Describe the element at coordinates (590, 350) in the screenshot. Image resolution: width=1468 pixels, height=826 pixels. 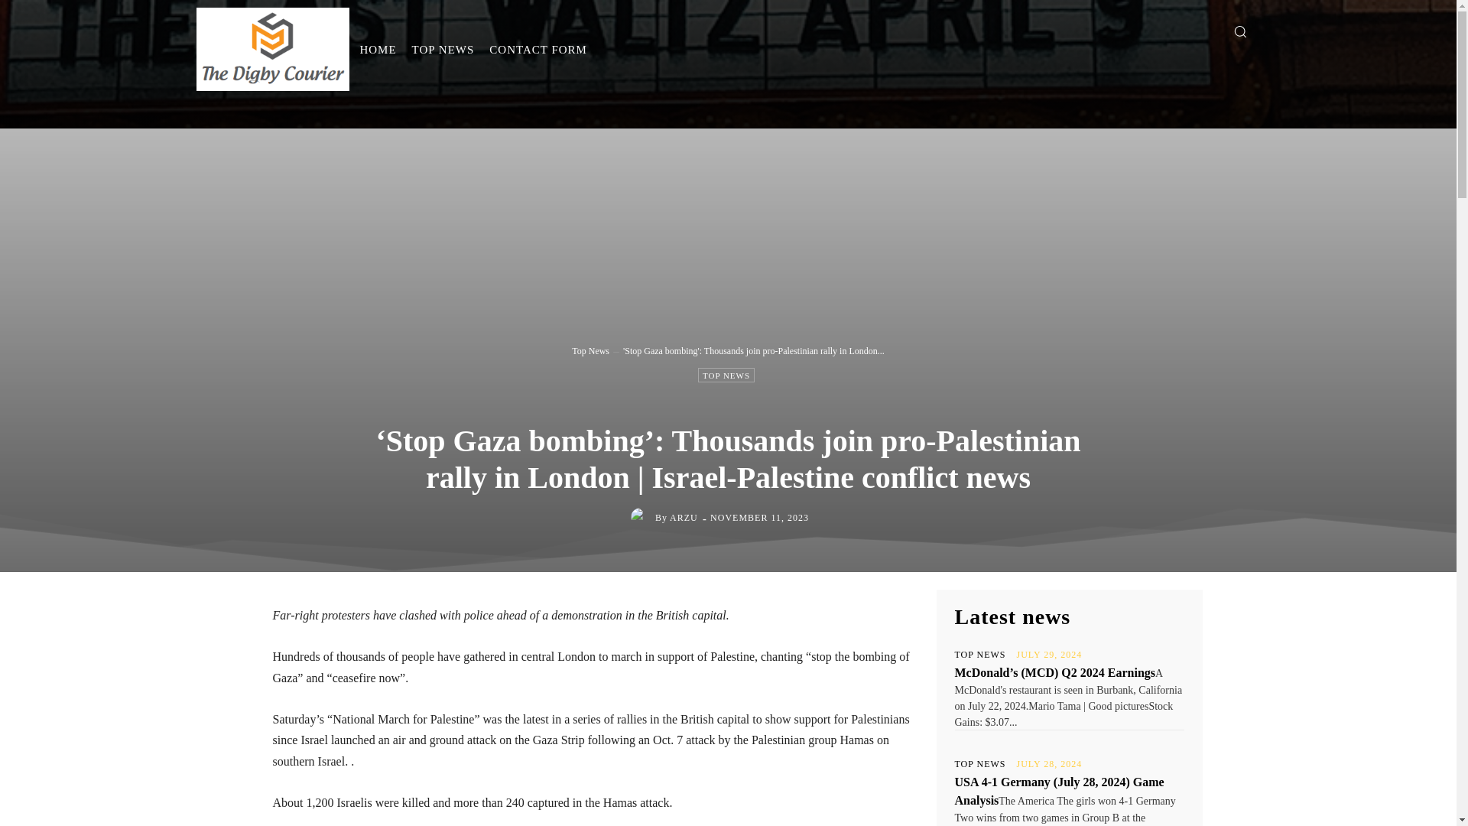
I see `Top News` at that location.